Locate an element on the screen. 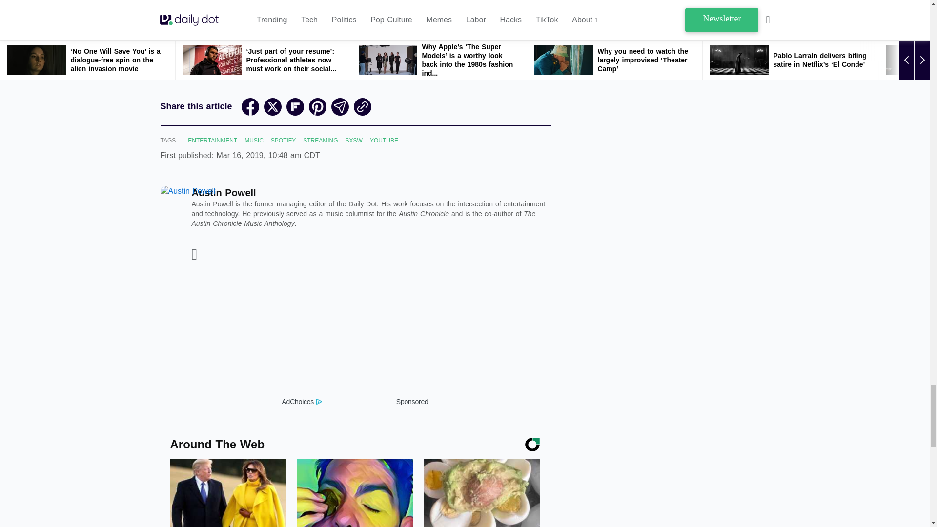 The width and height of the screenshot is (937, 527). ad content is located at coordinates (355, 335).